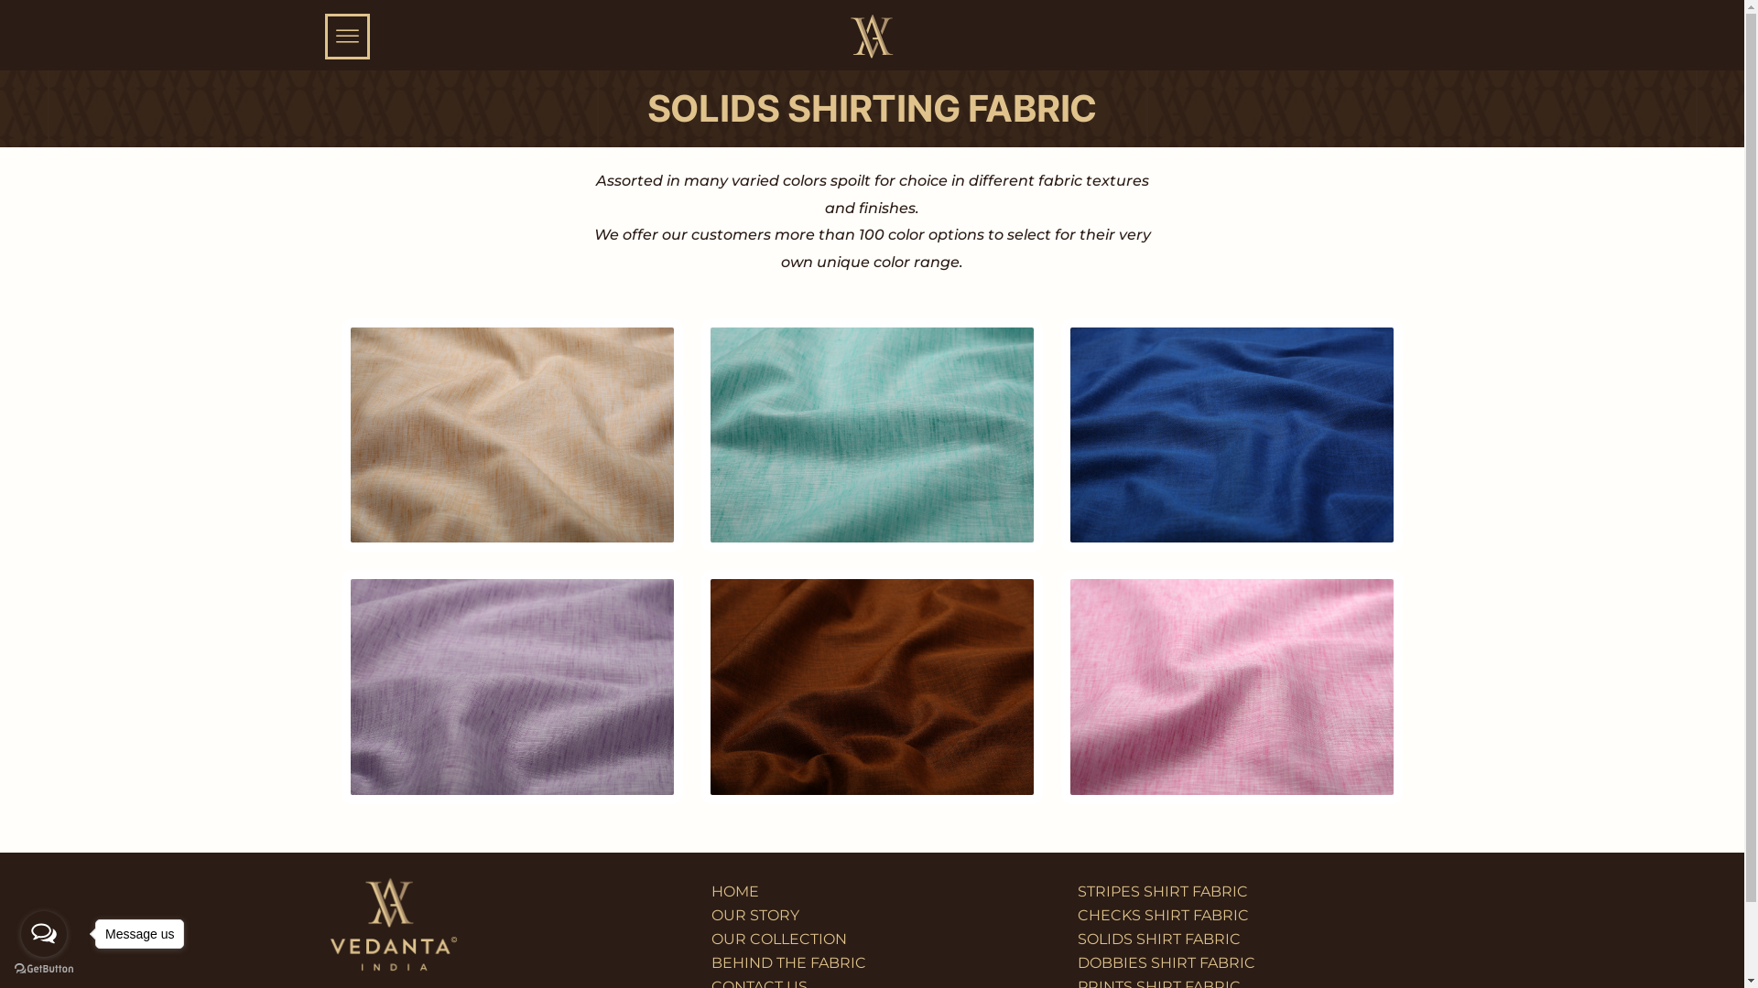 The image size is (1758, 988). What do you see at coordinates (872, 963) in the screenshot?
I see `BEHIND THE FABRIC` at bounding box center [872, 963].